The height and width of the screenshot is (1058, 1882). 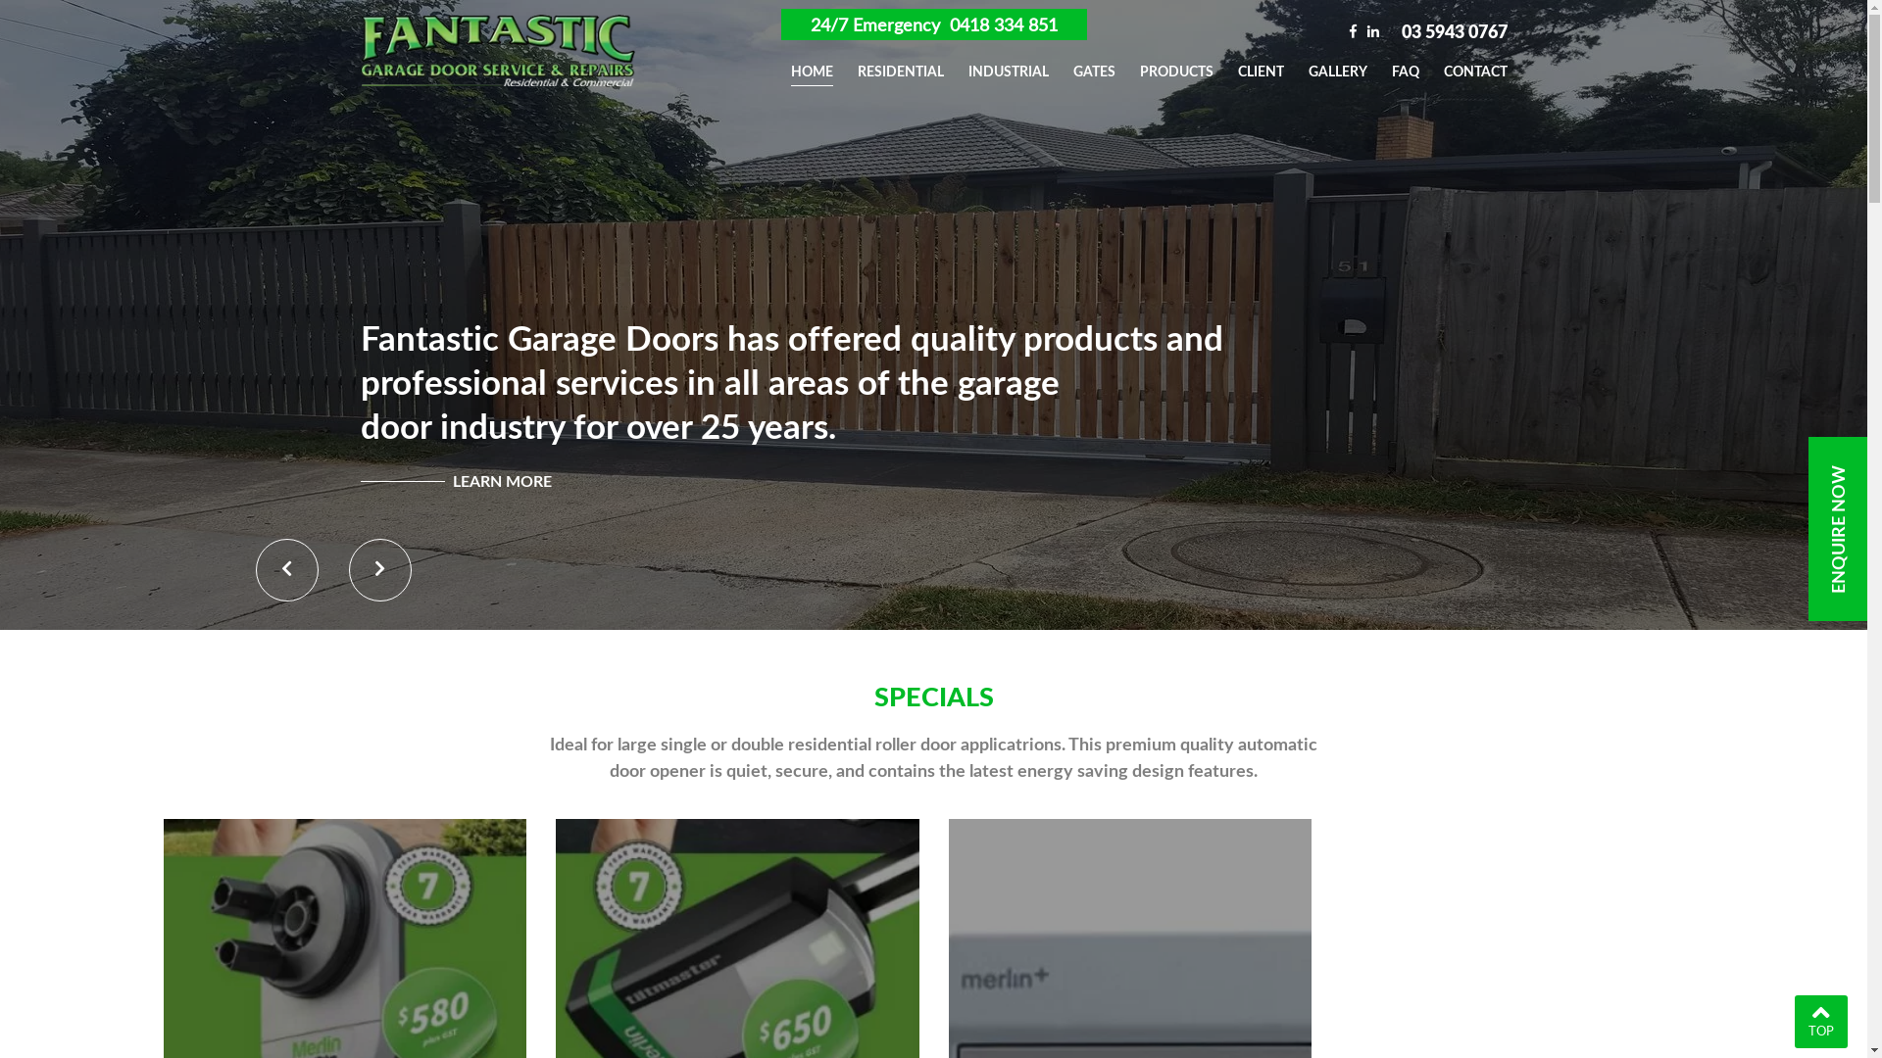 I want to click on GALLERY, so click(x=1337, y=68).